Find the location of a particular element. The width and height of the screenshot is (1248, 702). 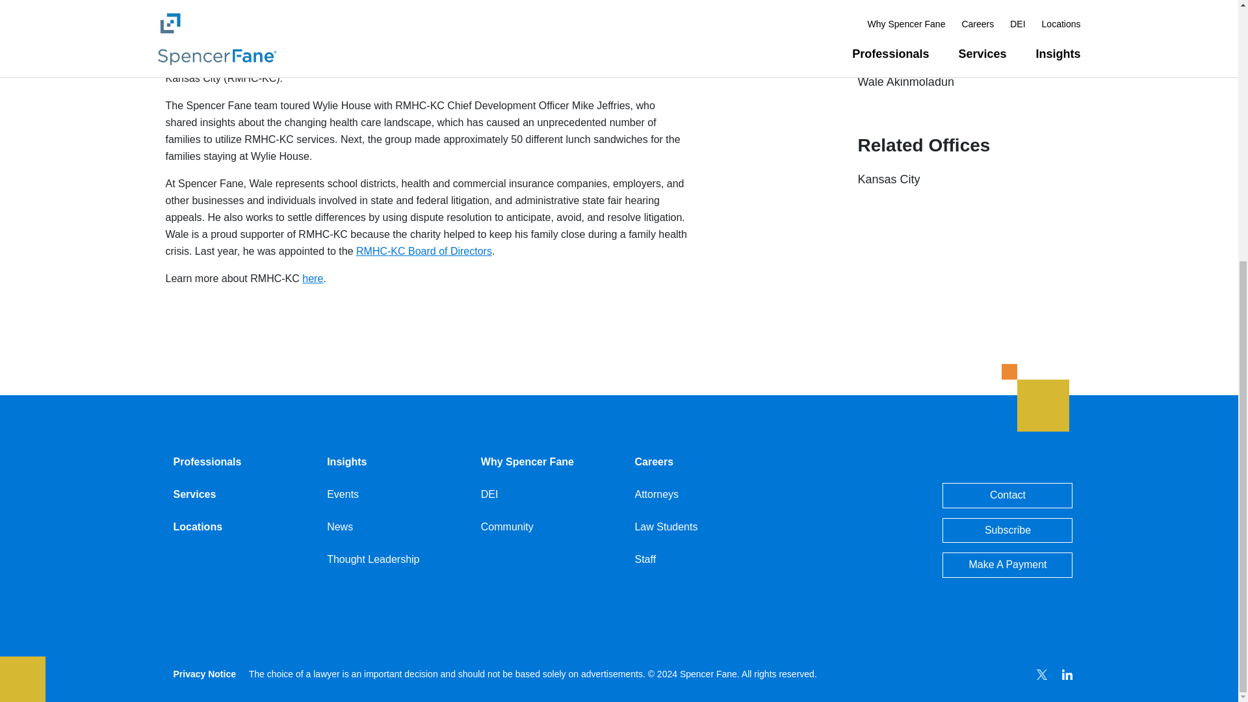

Back to Top is located at coordinates (1048, 398).